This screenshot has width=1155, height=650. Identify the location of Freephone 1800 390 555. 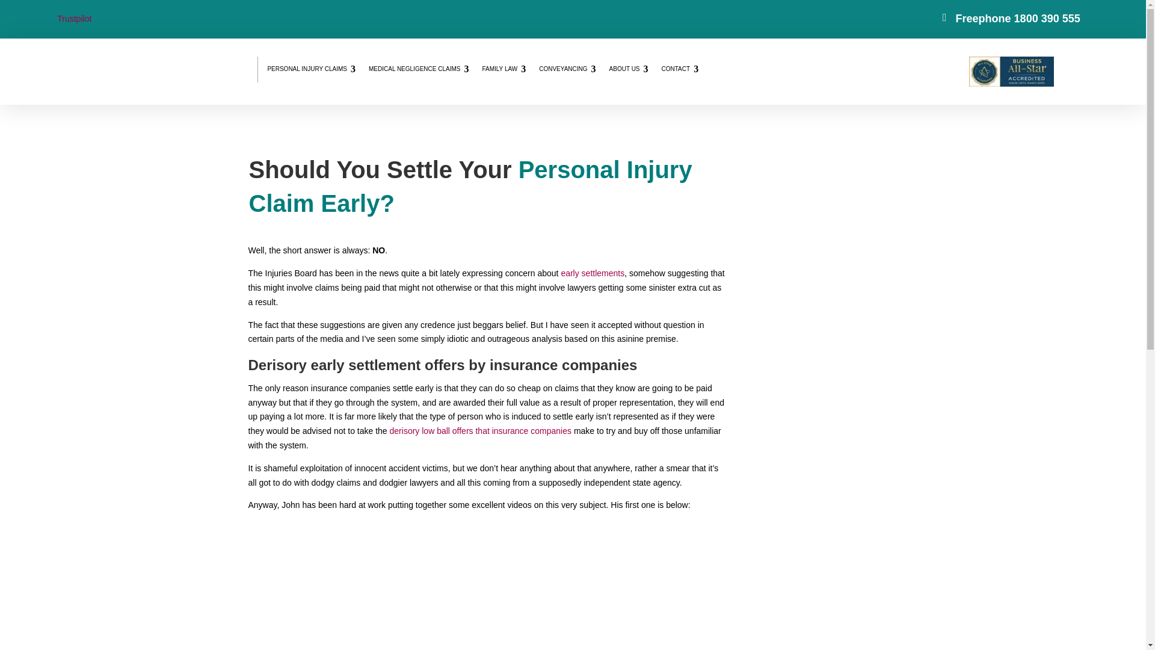
(1018, 18).